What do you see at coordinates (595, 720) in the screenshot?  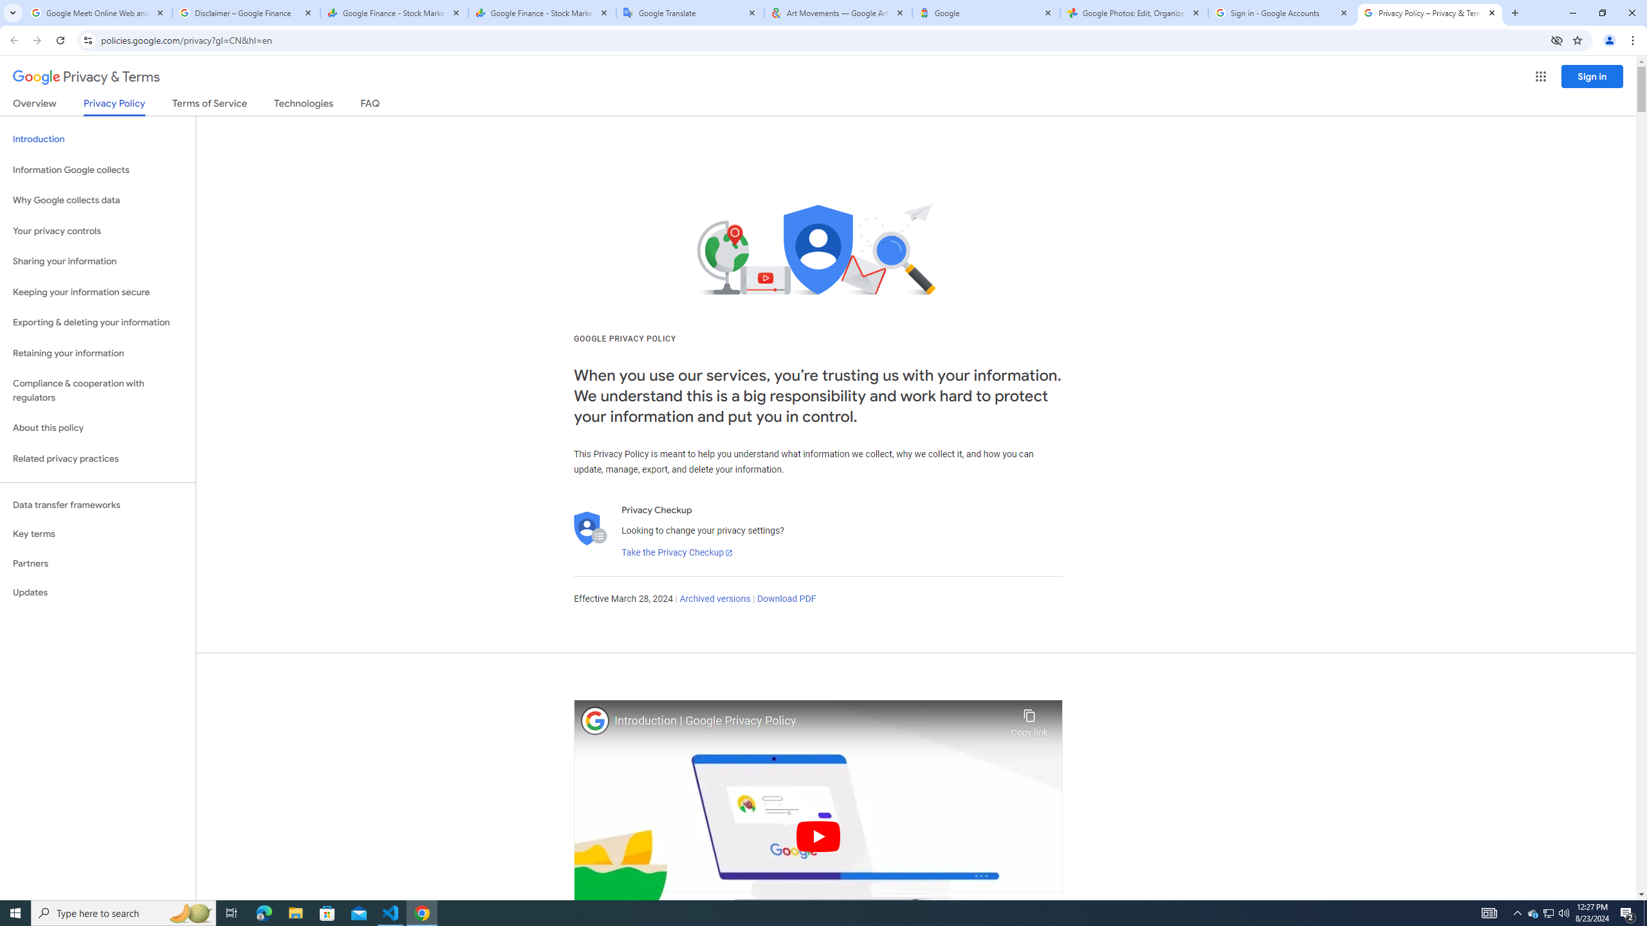 I see `Photo image of Google` at bounding box center [595, 720].